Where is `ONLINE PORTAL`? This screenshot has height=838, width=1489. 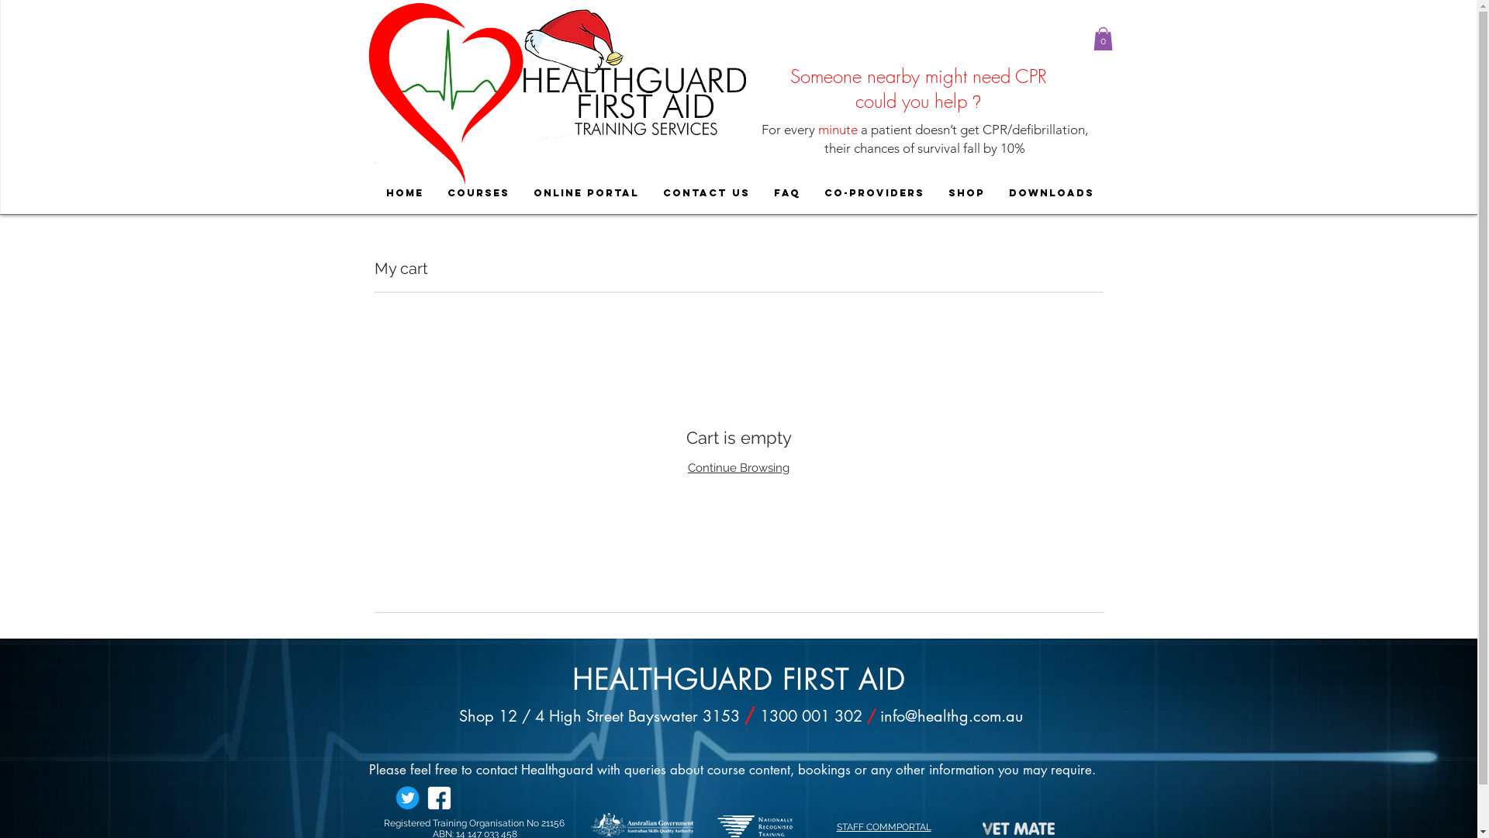
ONLINE PORTAL is located at coordinates (586, 192).